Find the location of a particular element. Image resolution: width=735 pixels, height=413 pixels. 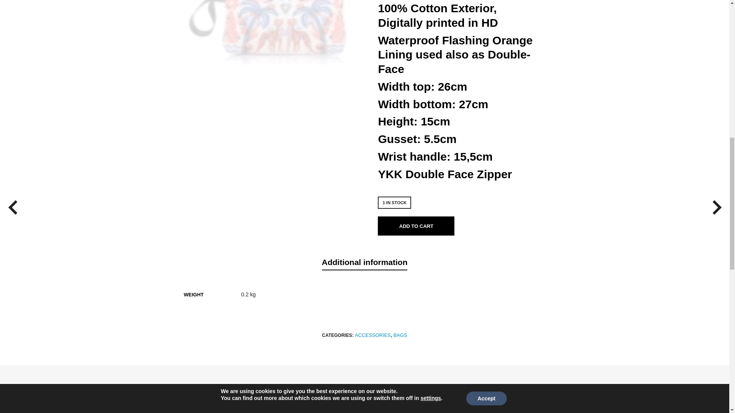

COTTON LOW OCELOT is located at coordinates (271, 60).